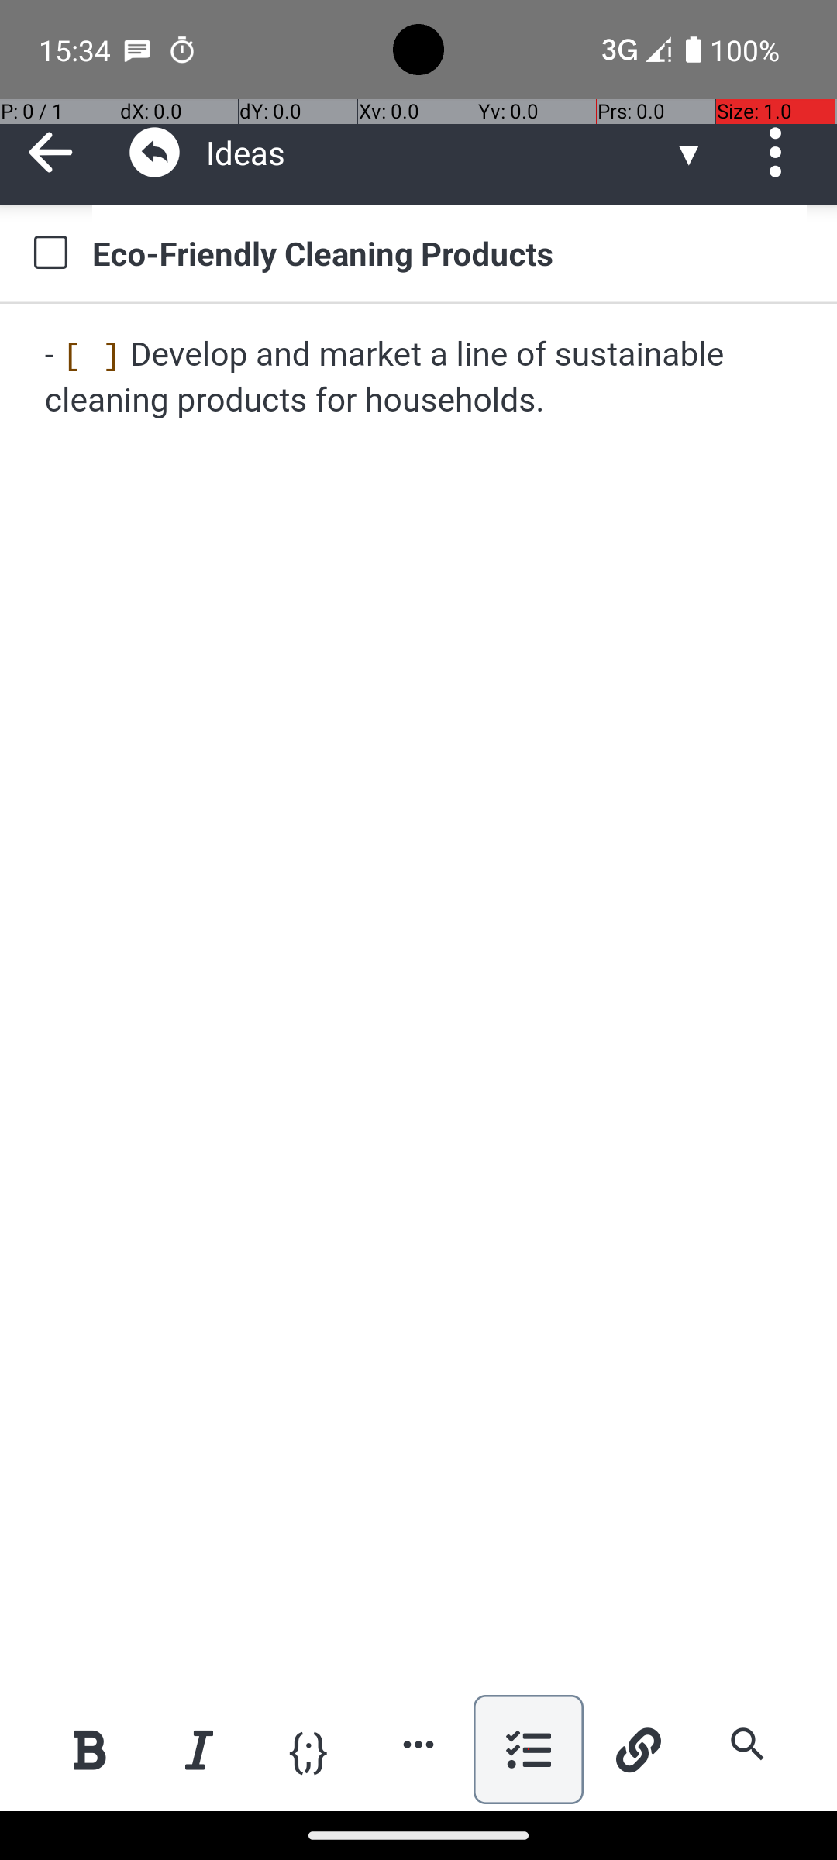 The height and width of the screenshot is (1860, 837). I want to click on Show more actions, so click(418, 1744).